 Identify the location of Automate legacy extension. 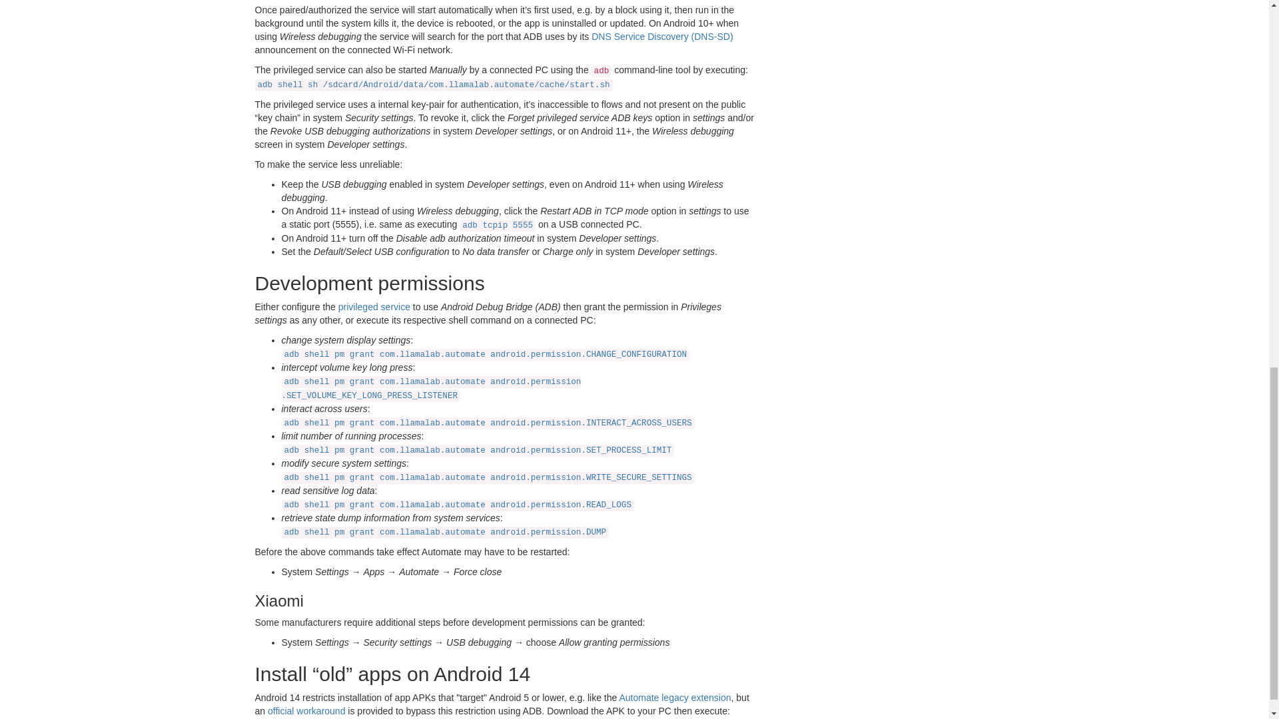
(674, 698).